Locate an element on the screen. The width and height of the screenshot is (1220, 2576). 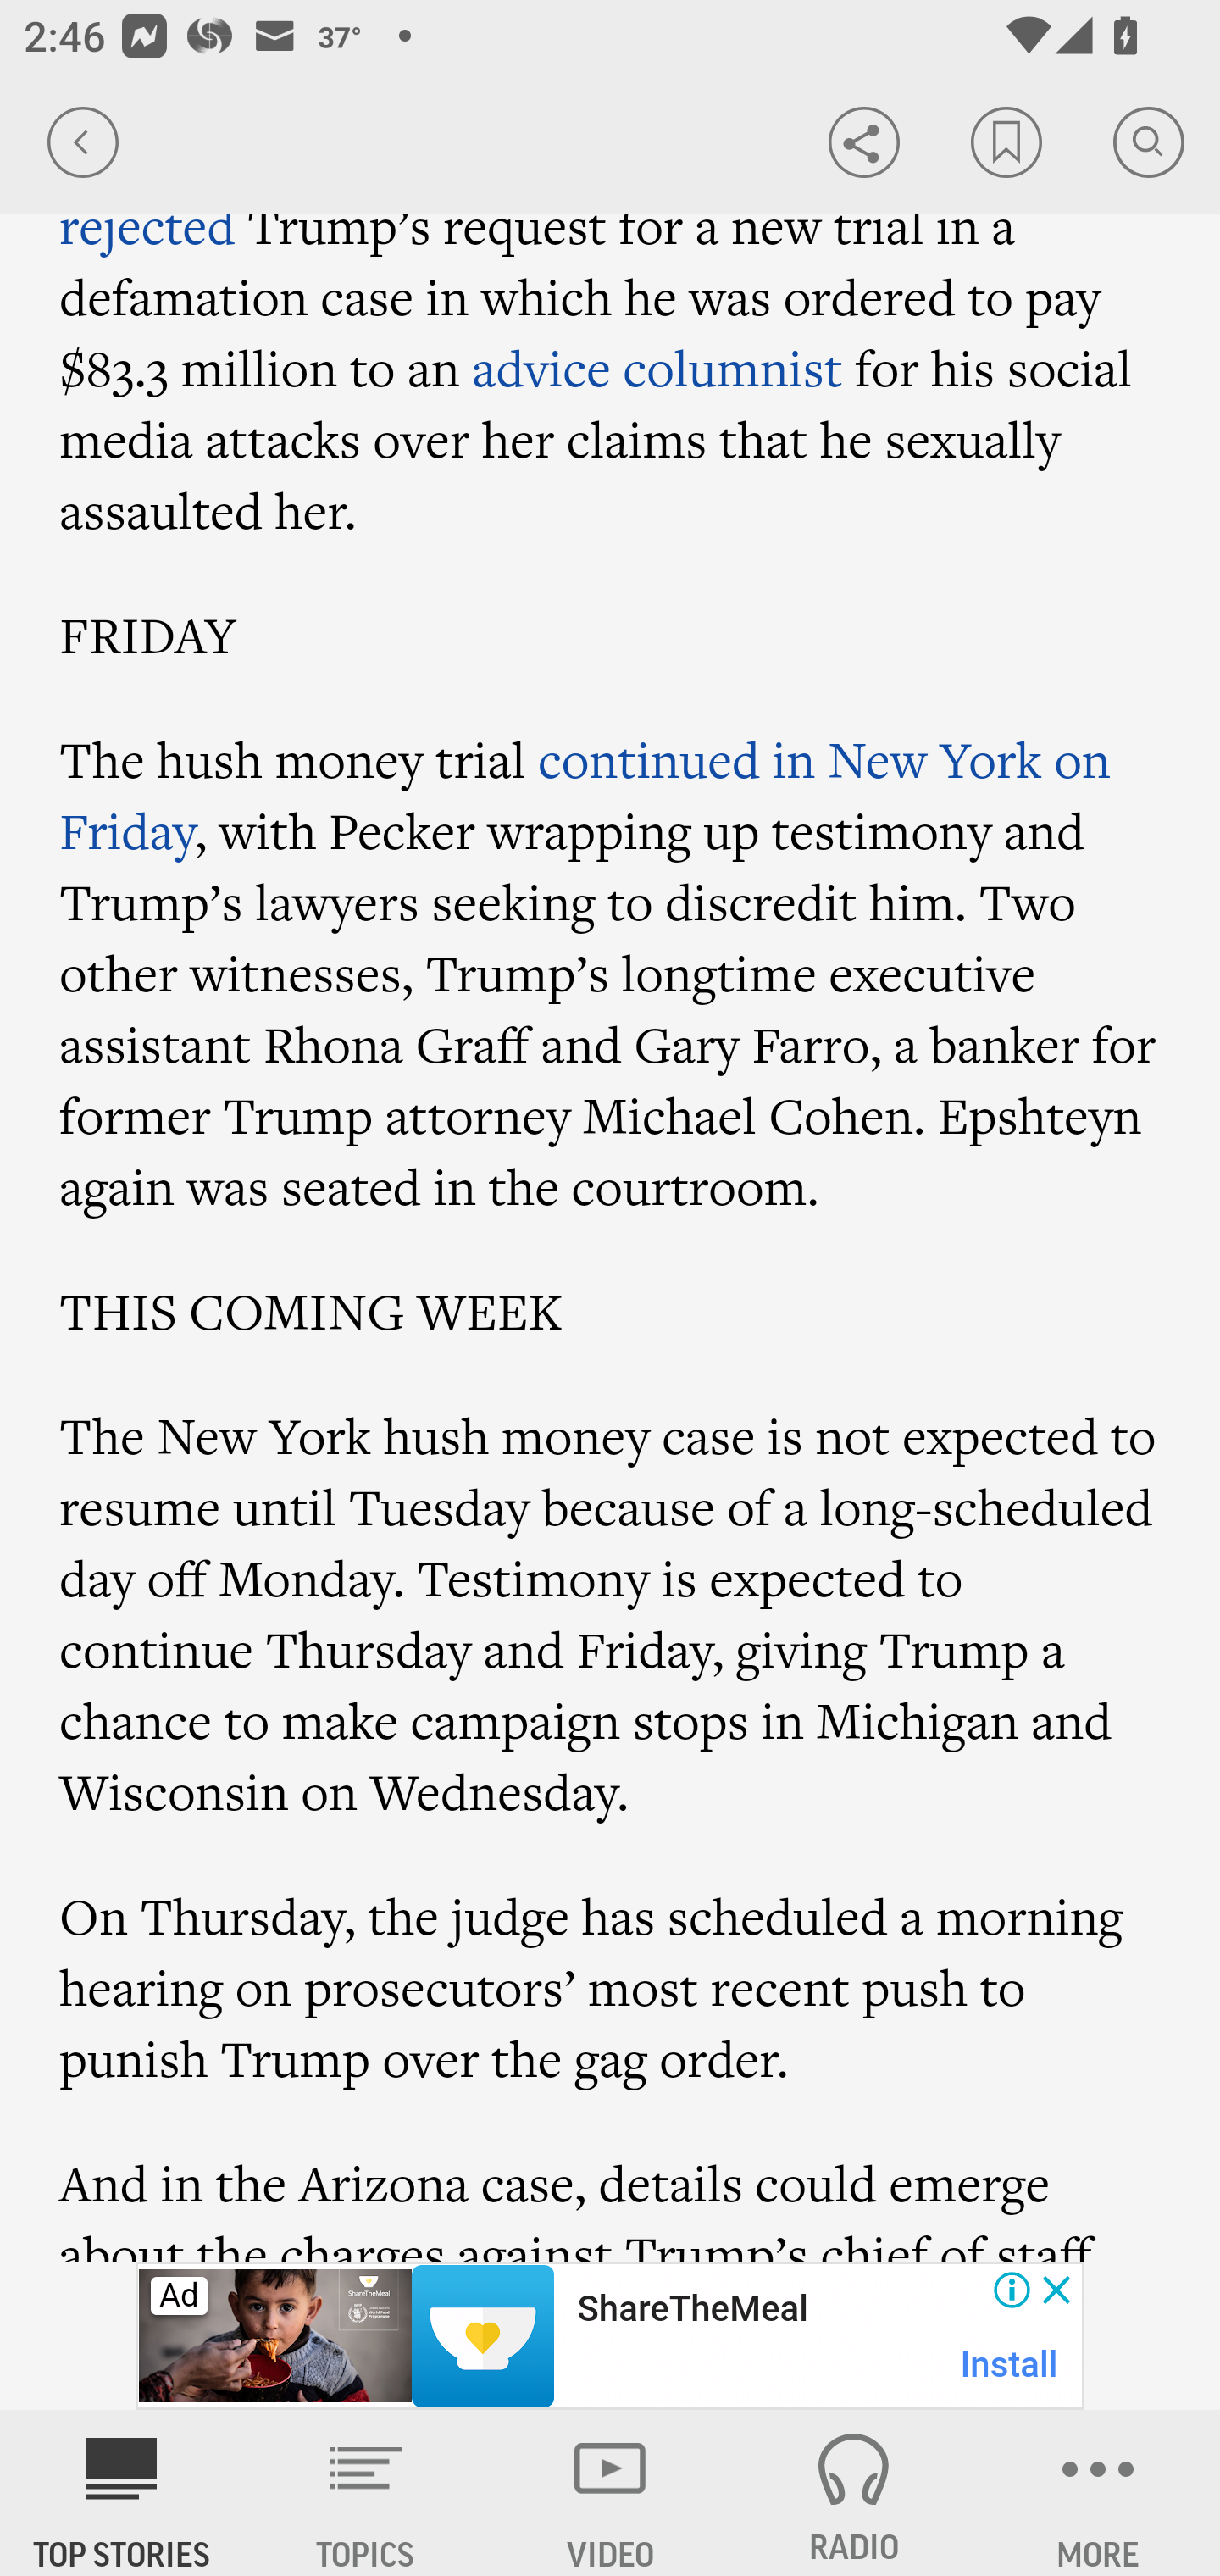
MORE is located at coordinates (1098, 2493).